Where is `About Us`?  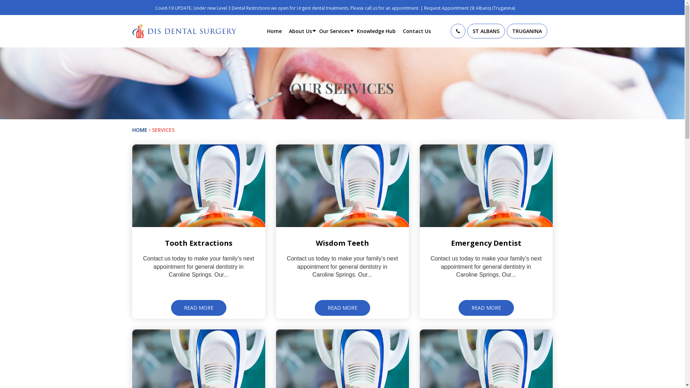 About Us is located at coordinates (300, 31).